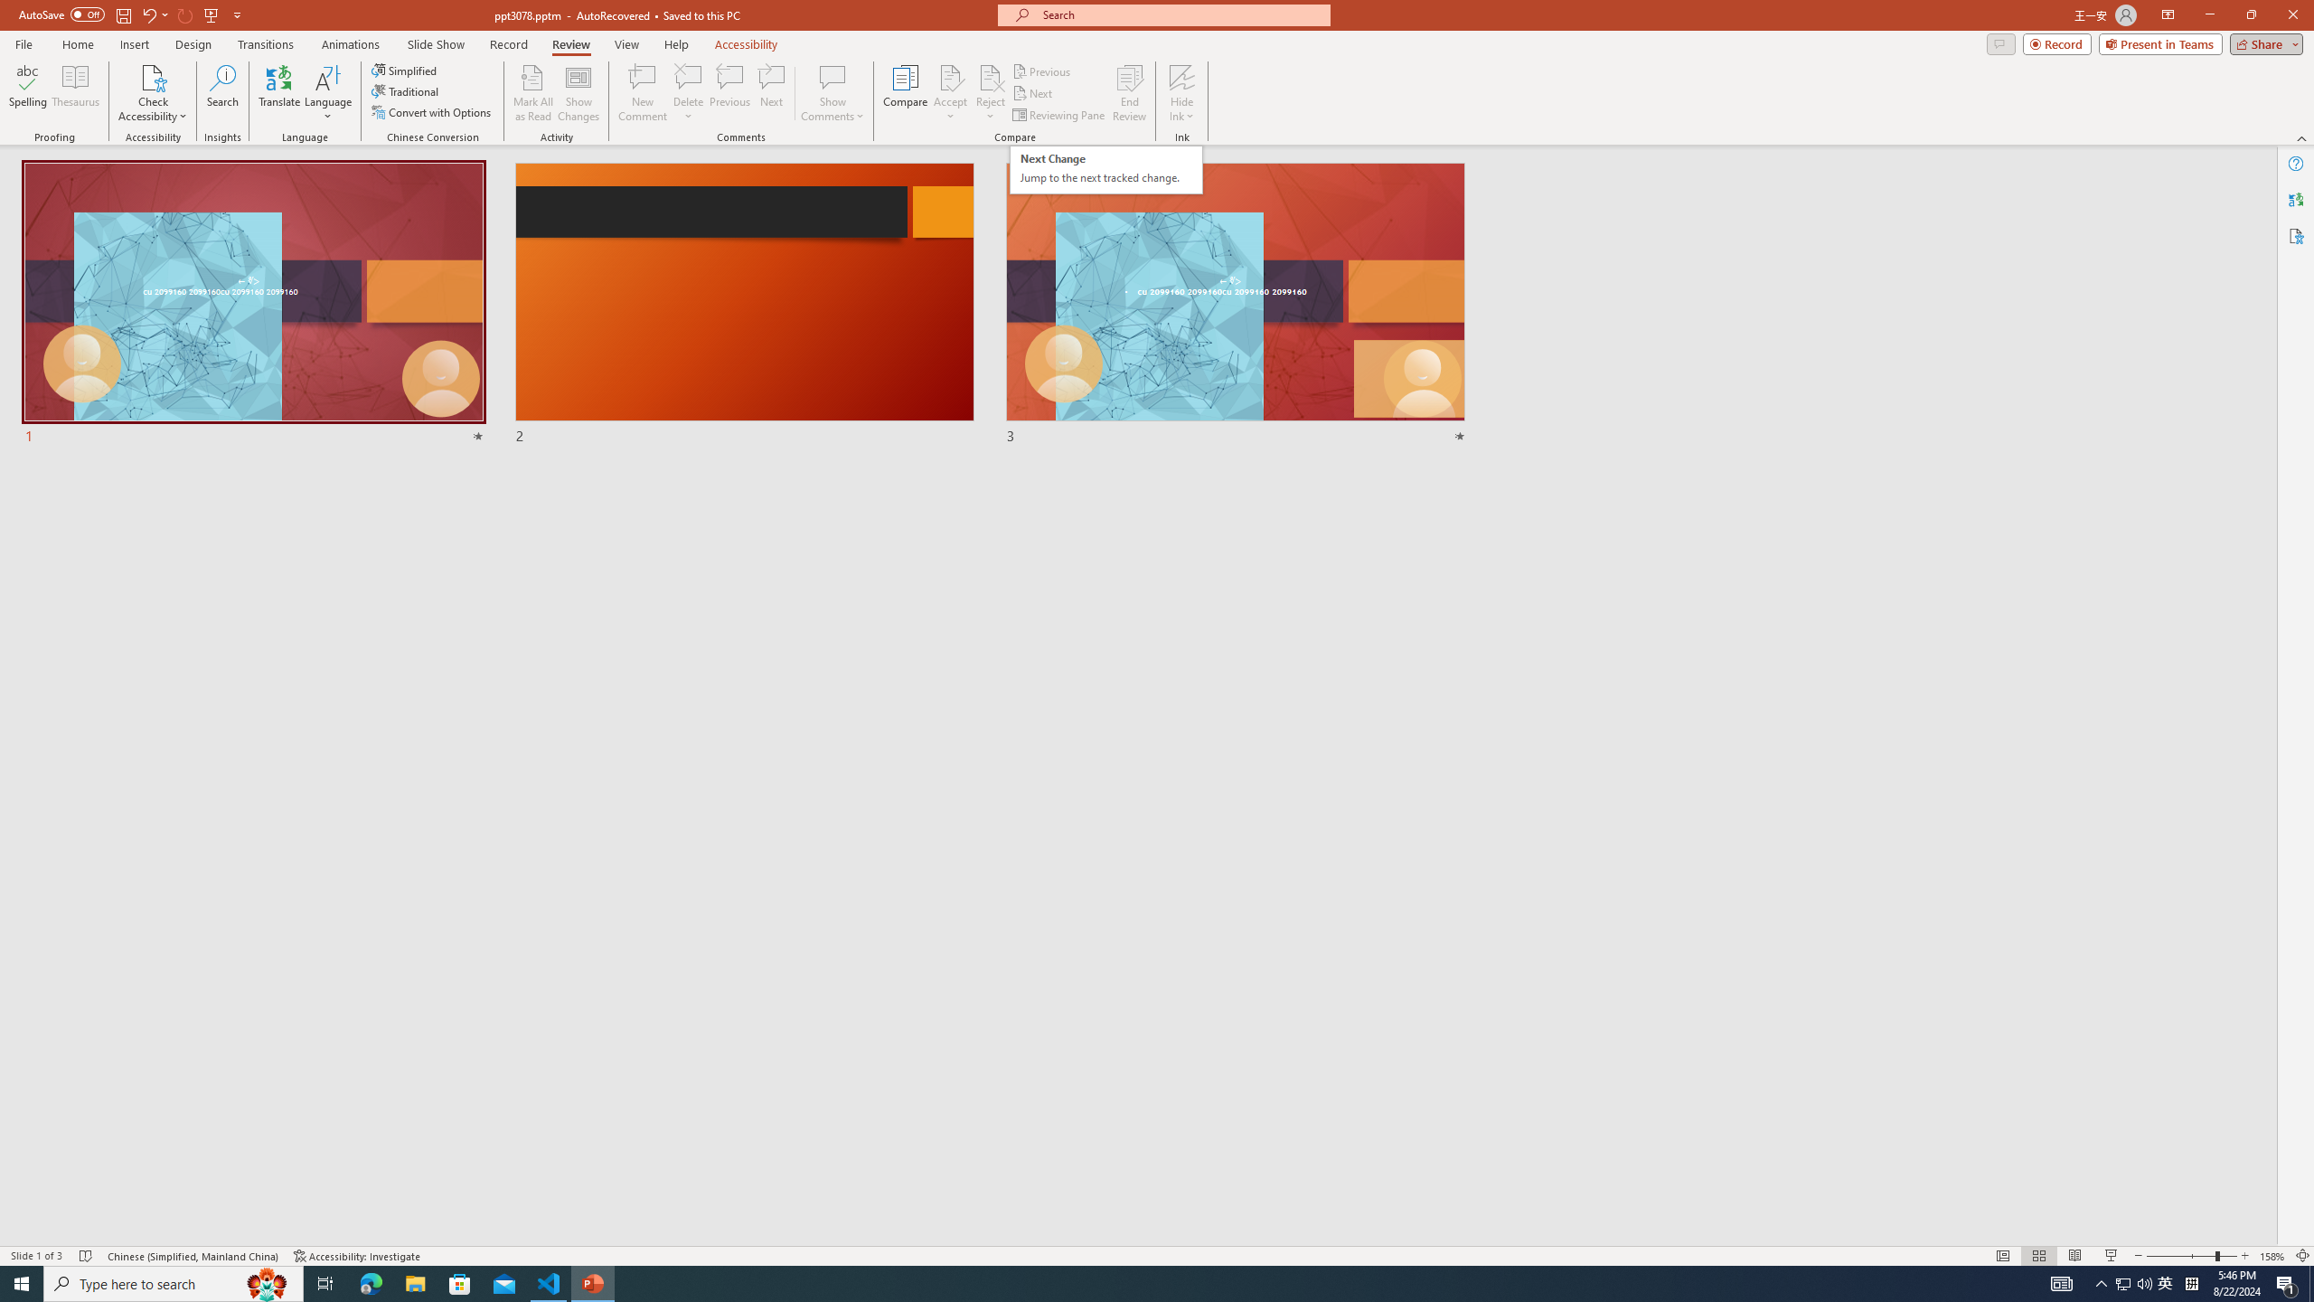  I want to click on New Comment, so click(642, 93).